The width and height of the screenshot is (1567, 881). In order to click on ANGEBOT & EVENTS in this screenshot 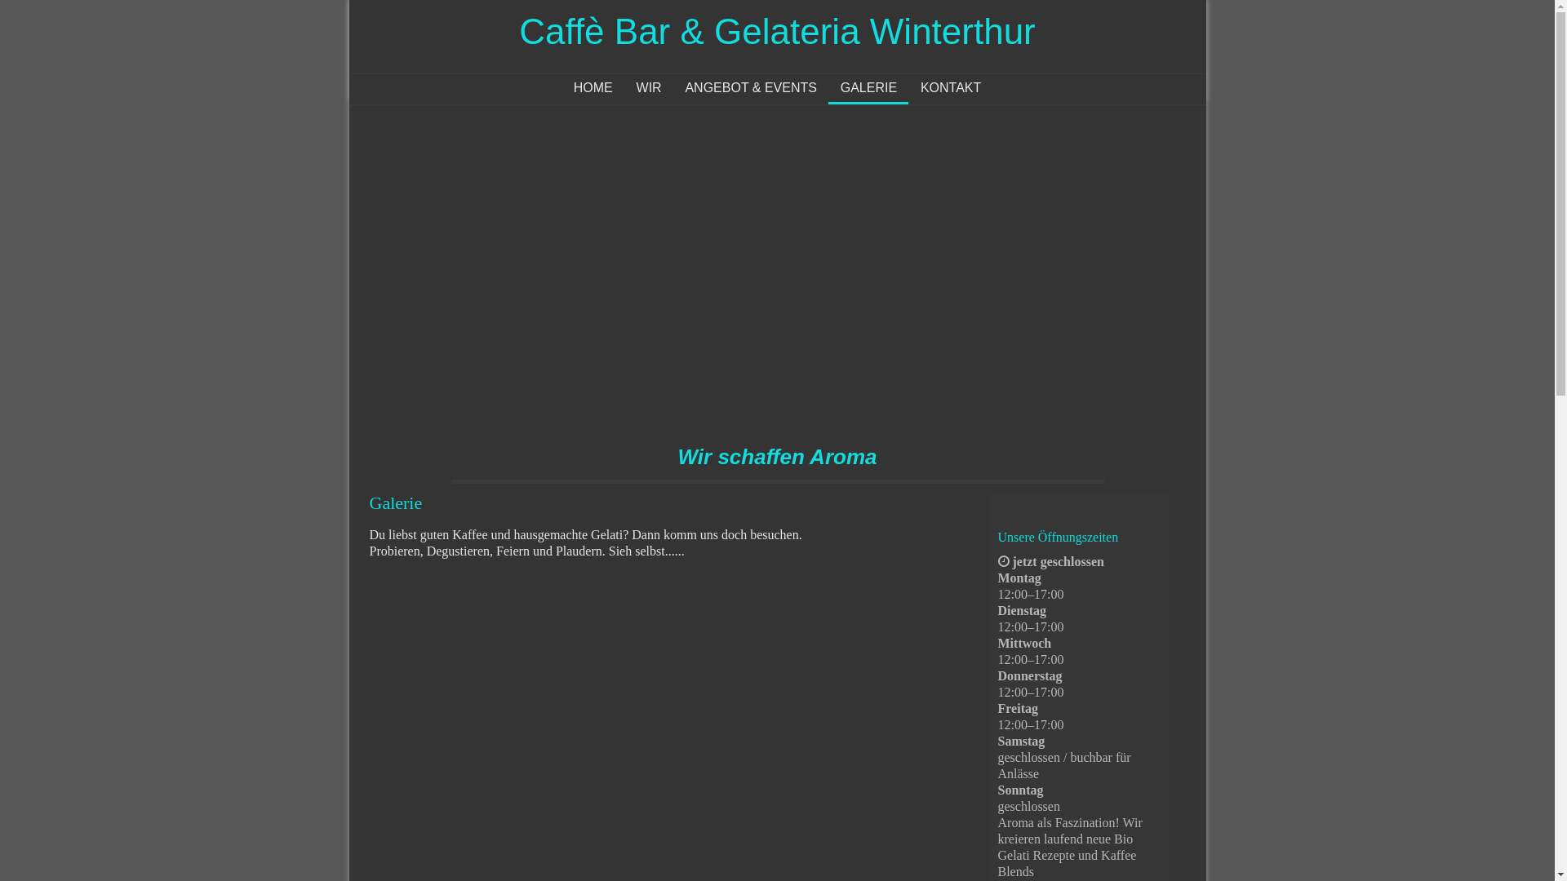, I will do `click(751, 88)`.